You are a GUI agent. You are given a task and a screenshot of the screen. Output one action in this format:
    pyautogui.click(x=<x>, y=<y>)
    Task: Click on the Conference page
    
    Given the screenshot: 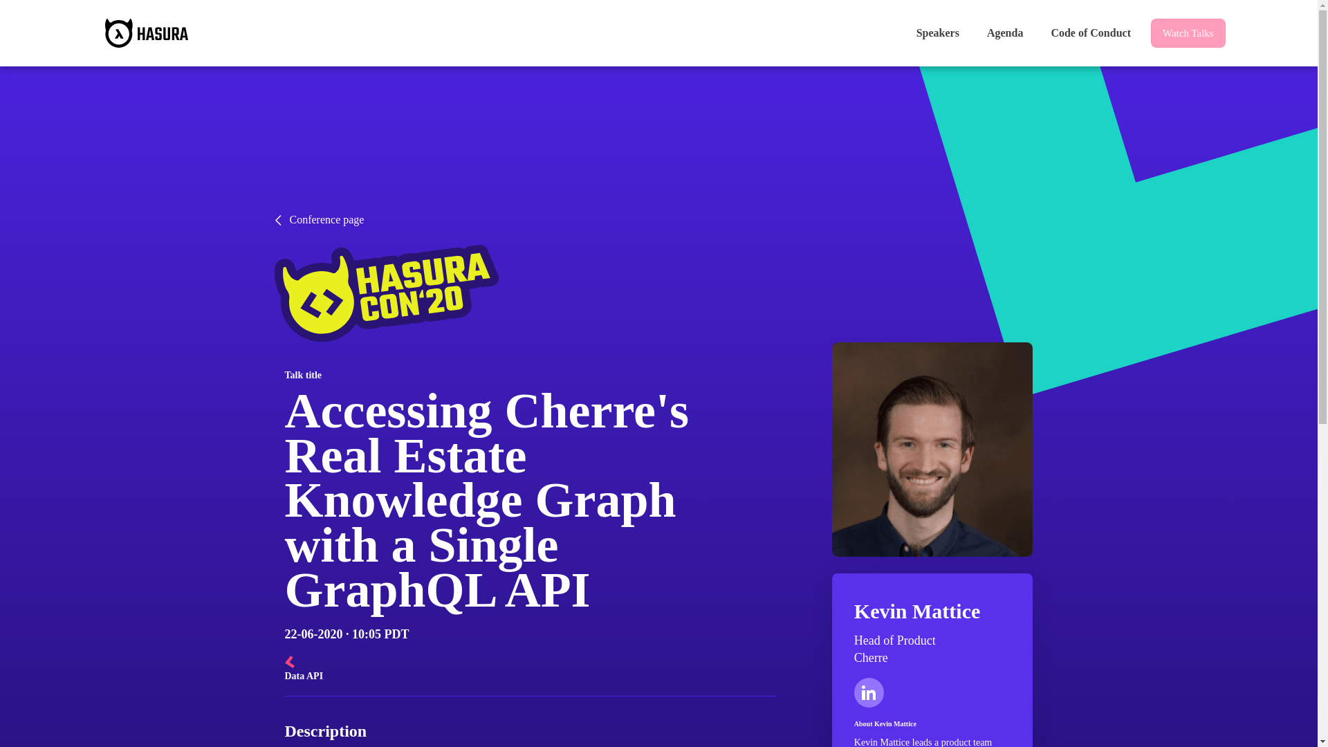 What is the action you would take?
    pyautogui.click(x=658, y=220)
    